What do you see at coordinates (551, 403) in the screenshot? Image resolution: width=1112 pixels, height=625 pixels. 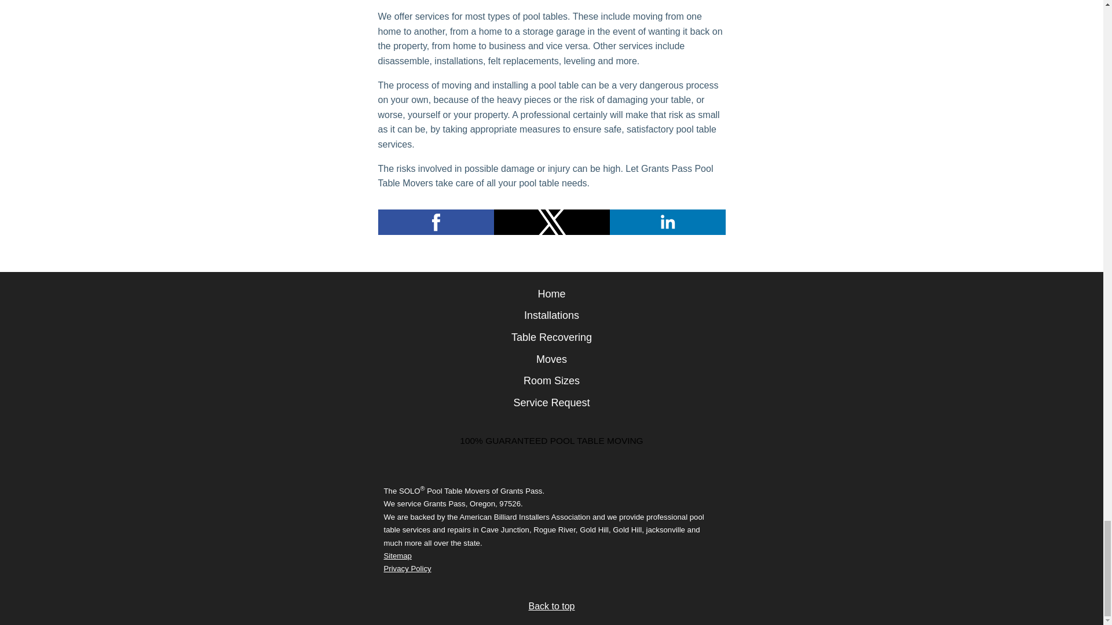 I see `Service Request` at bounding box center [551, 403].